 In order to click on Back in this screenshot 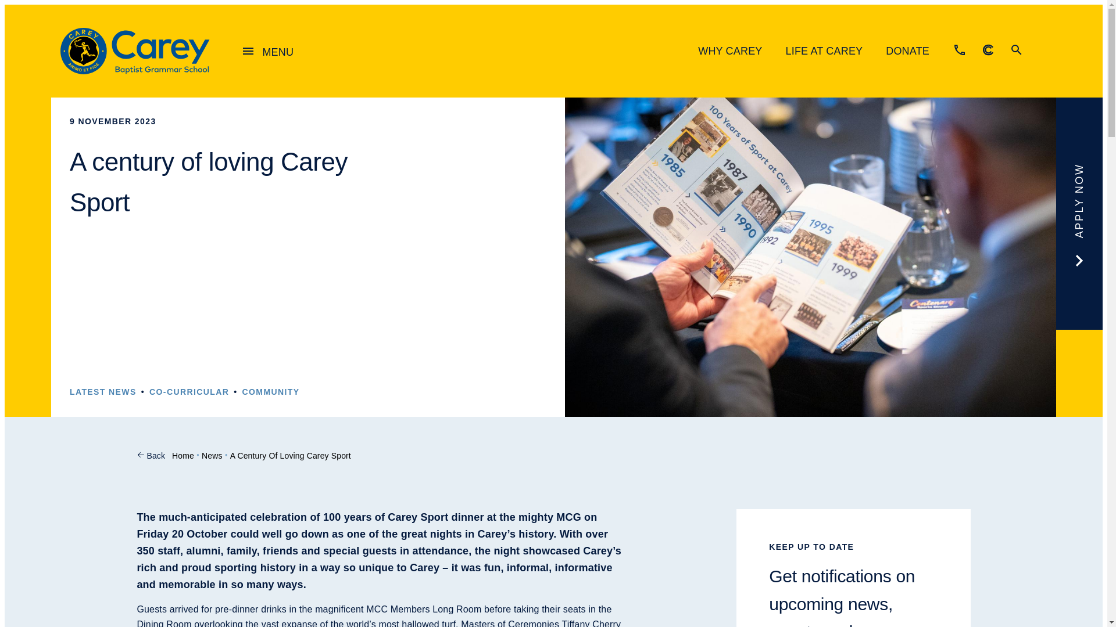, I will do `click(156, 455)`.